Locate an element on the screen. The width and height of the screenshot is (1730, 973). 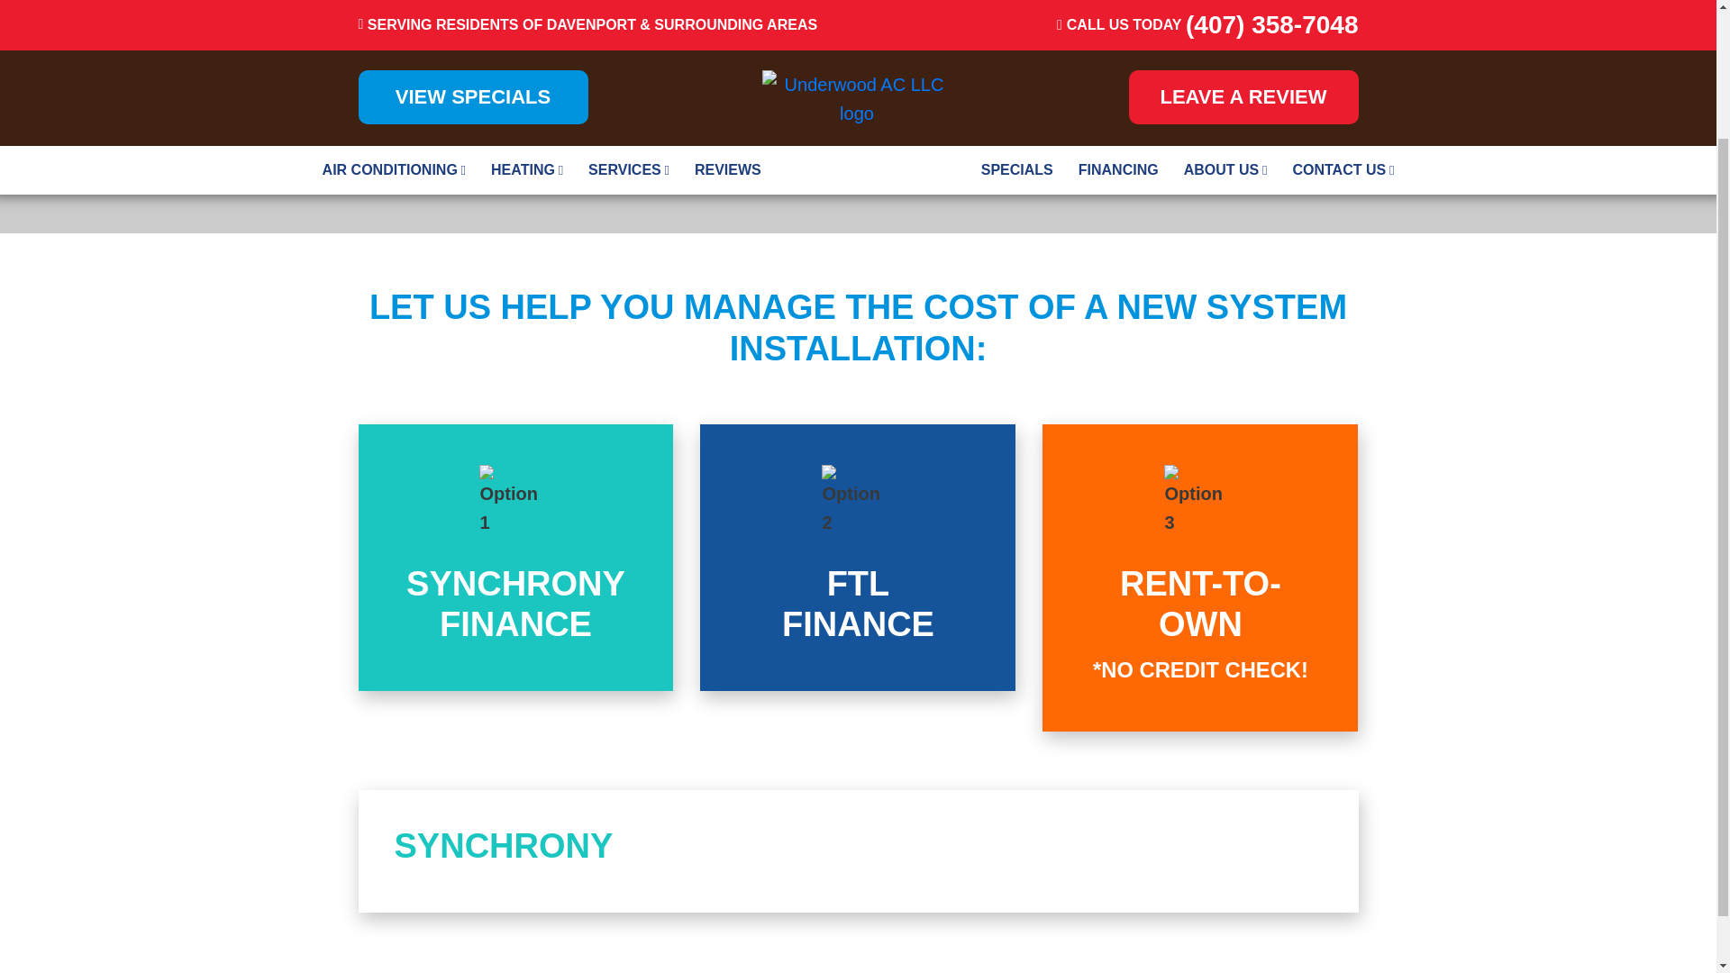
CONTACT US is located at coordinates (1016, 19).